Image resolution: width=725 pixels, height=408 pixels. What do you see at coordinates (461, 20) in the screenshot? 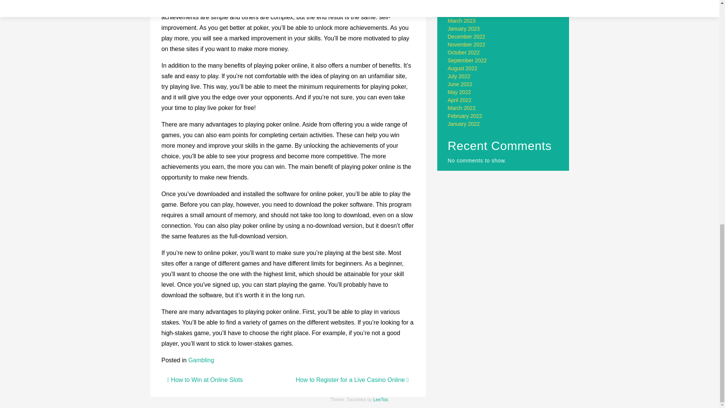
I see `March 2023` at bounding box center [461, 20].